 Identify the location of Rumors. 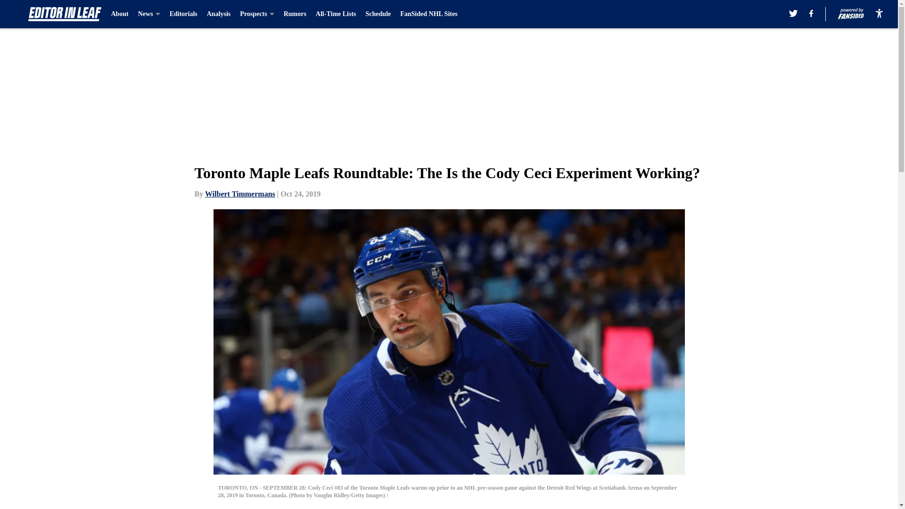
(295, 14).